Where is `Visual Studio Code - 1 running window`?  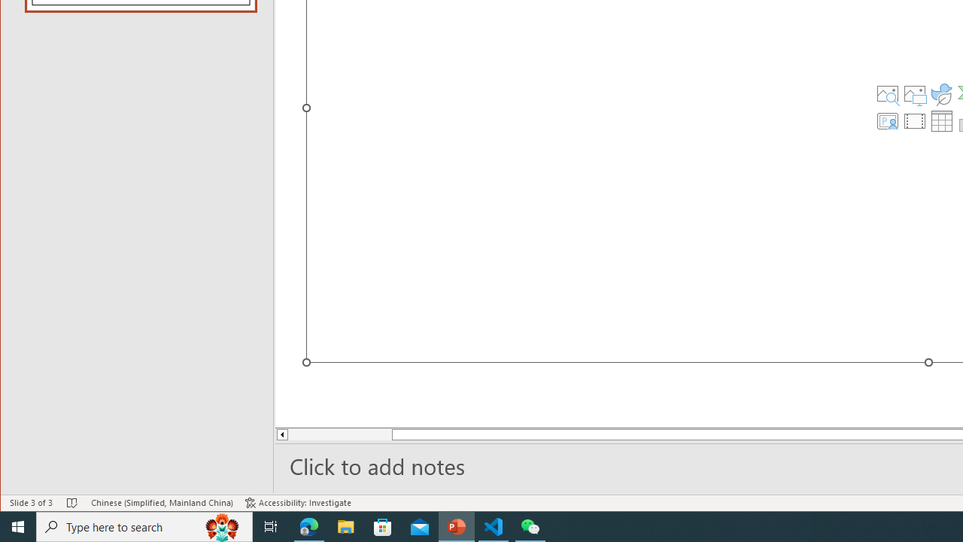
Visual Studio Code - 1 running window is located at coordinates (494, 527).